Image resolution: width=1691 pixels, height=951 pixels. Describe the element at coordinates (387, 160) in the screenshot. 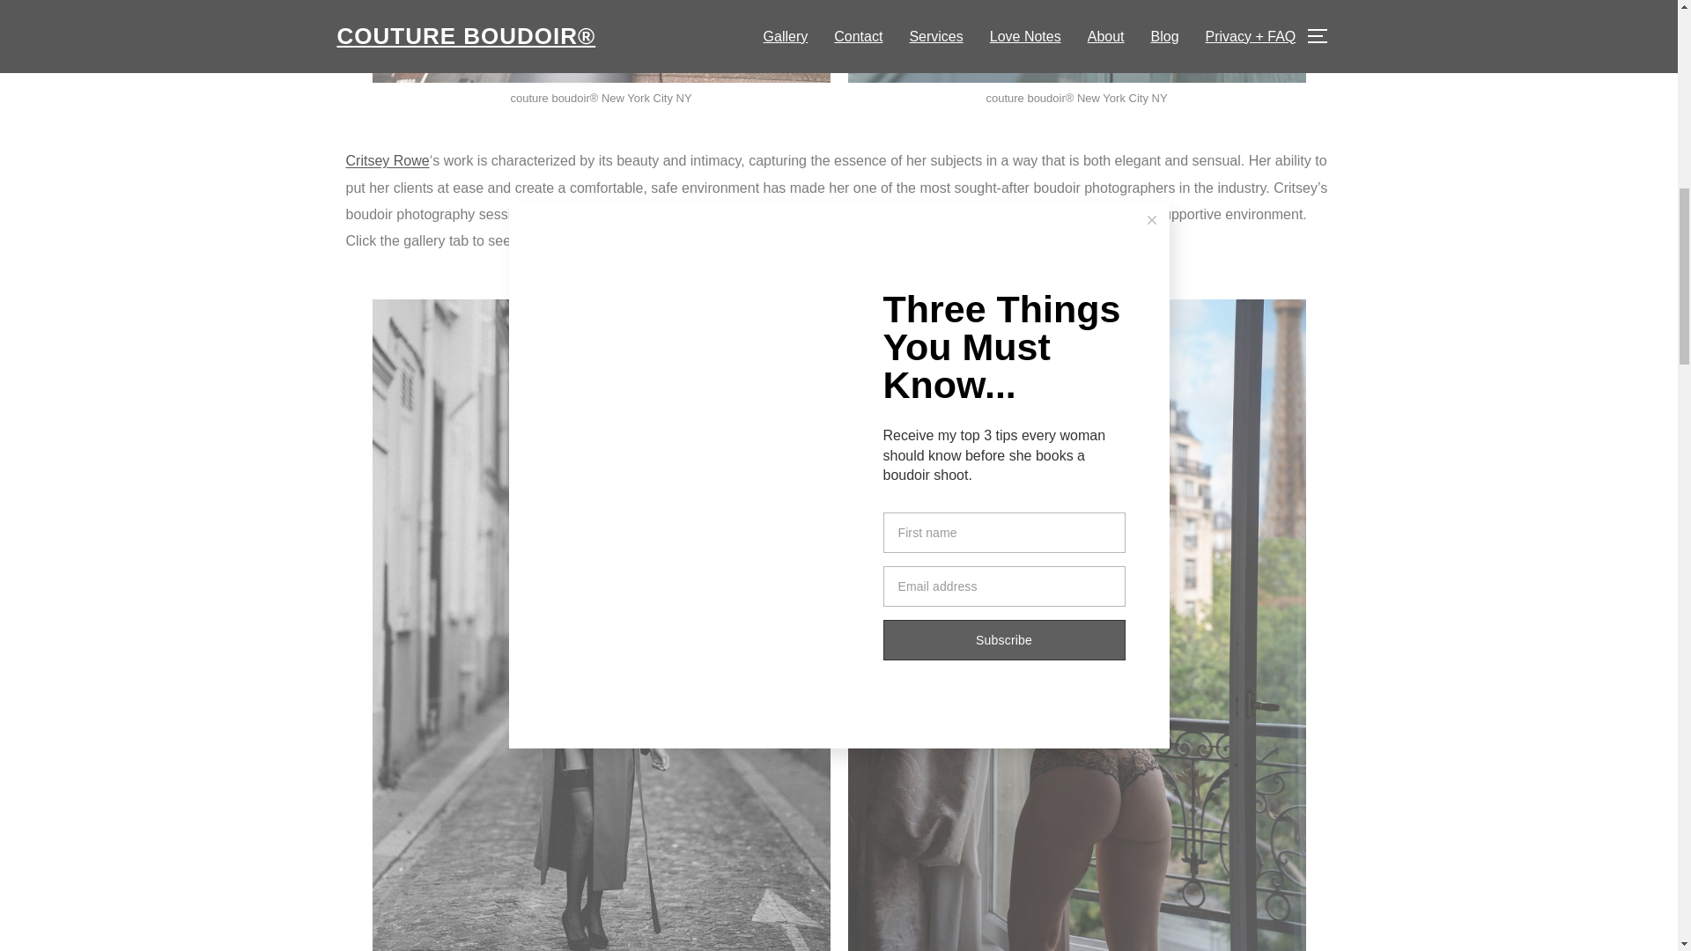

I see `Critsey Rowe` at that location.